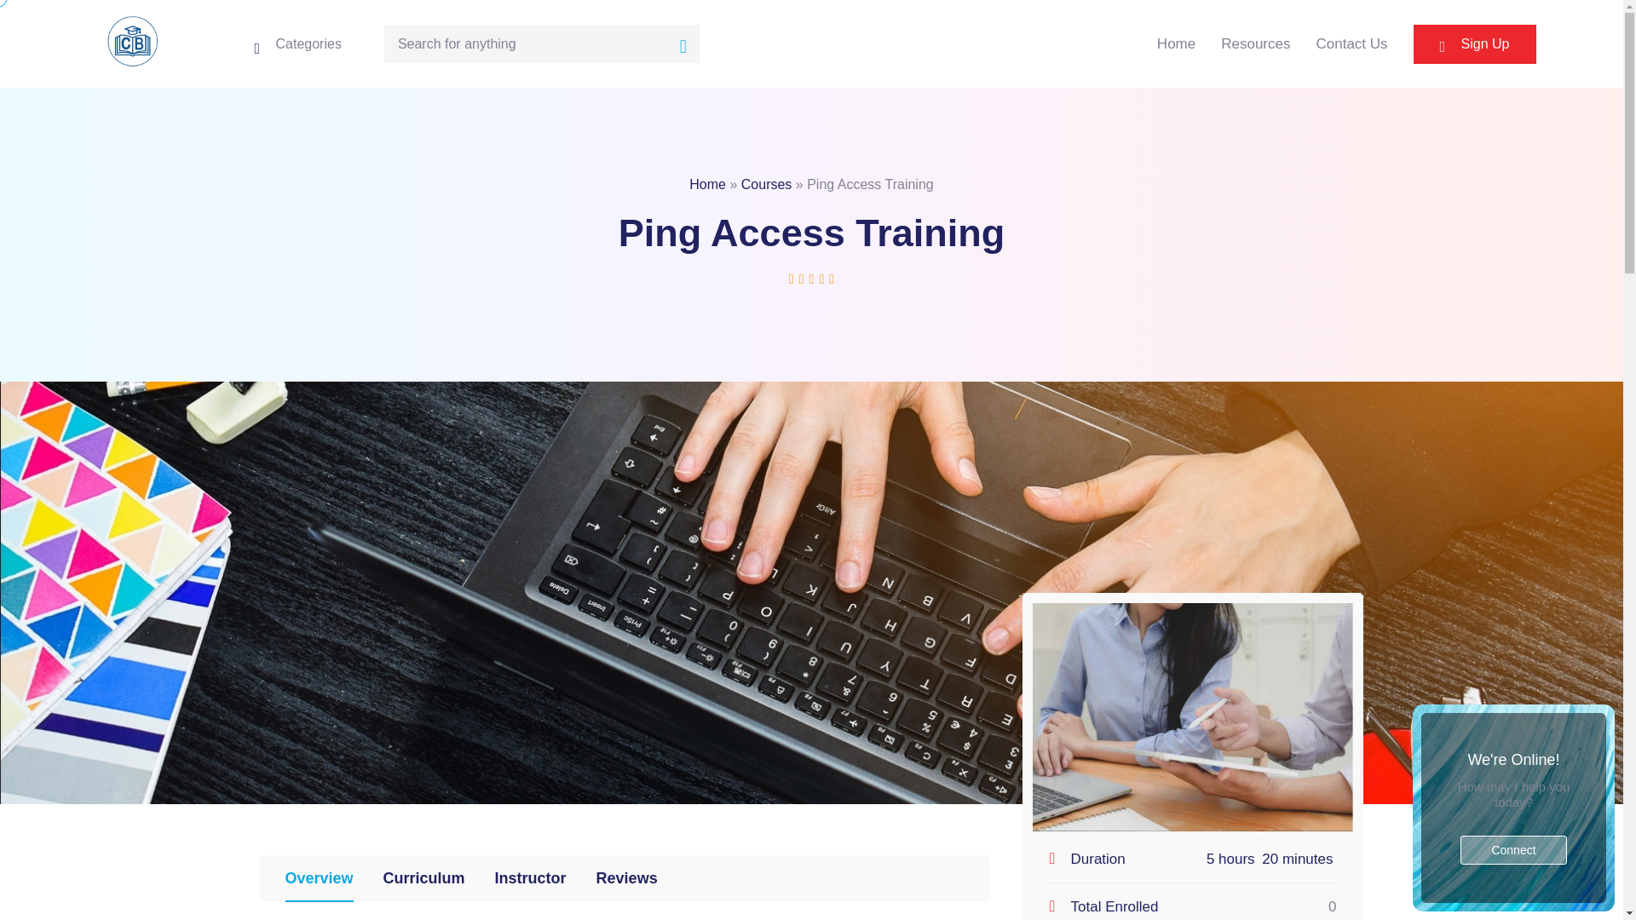  What do you see at coordinates (1513, 760) in the screenshot?
I see `We're Online!` at bounding box center [1513, 760].